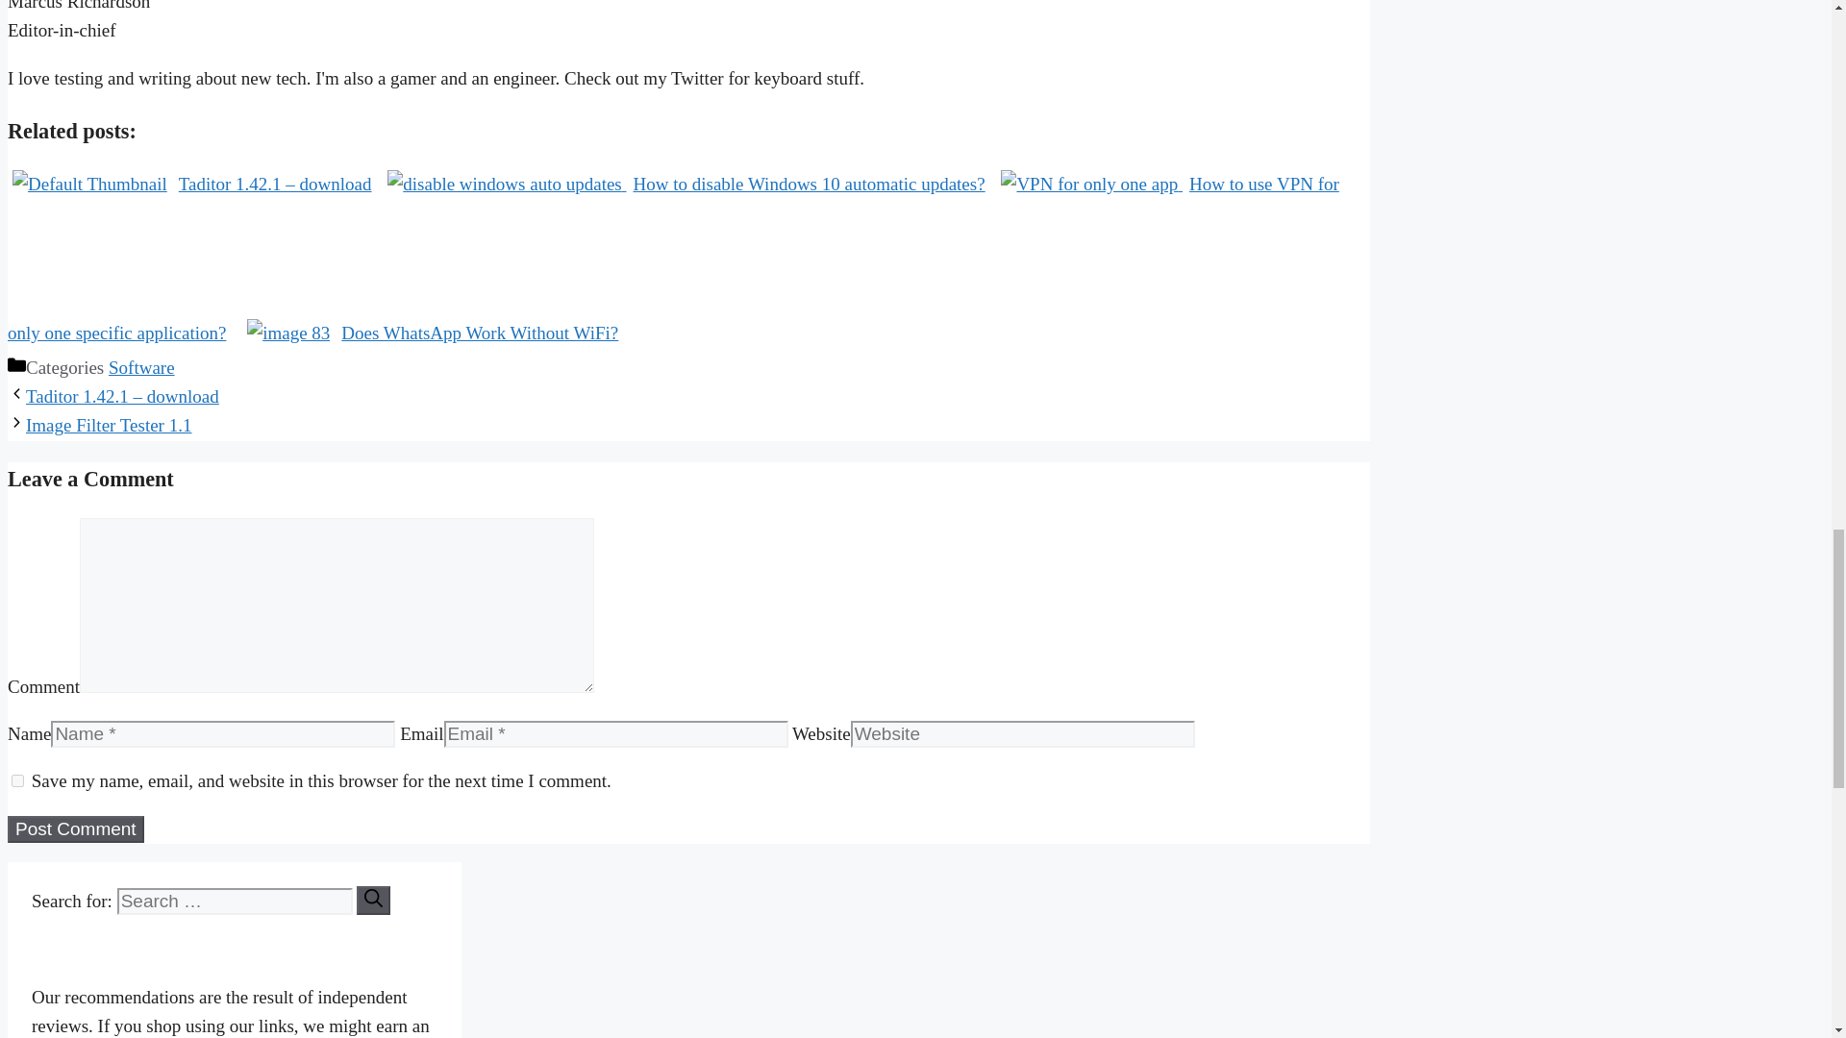 This screenshot has width=1846, height=1038. Describe the element at coordinates (75, 828) in the screenshot. I see `Post Comment` at that location.